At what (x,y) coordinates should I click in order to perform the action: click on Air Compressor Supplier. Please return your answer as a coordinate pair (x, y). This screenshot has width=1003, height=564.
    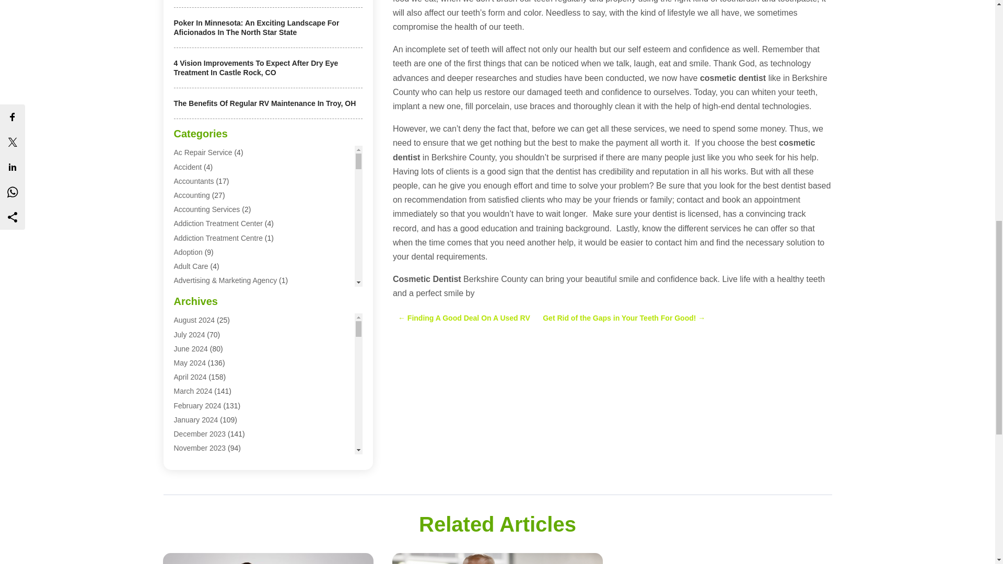
    Looking at the image, I should click on (213, 366).